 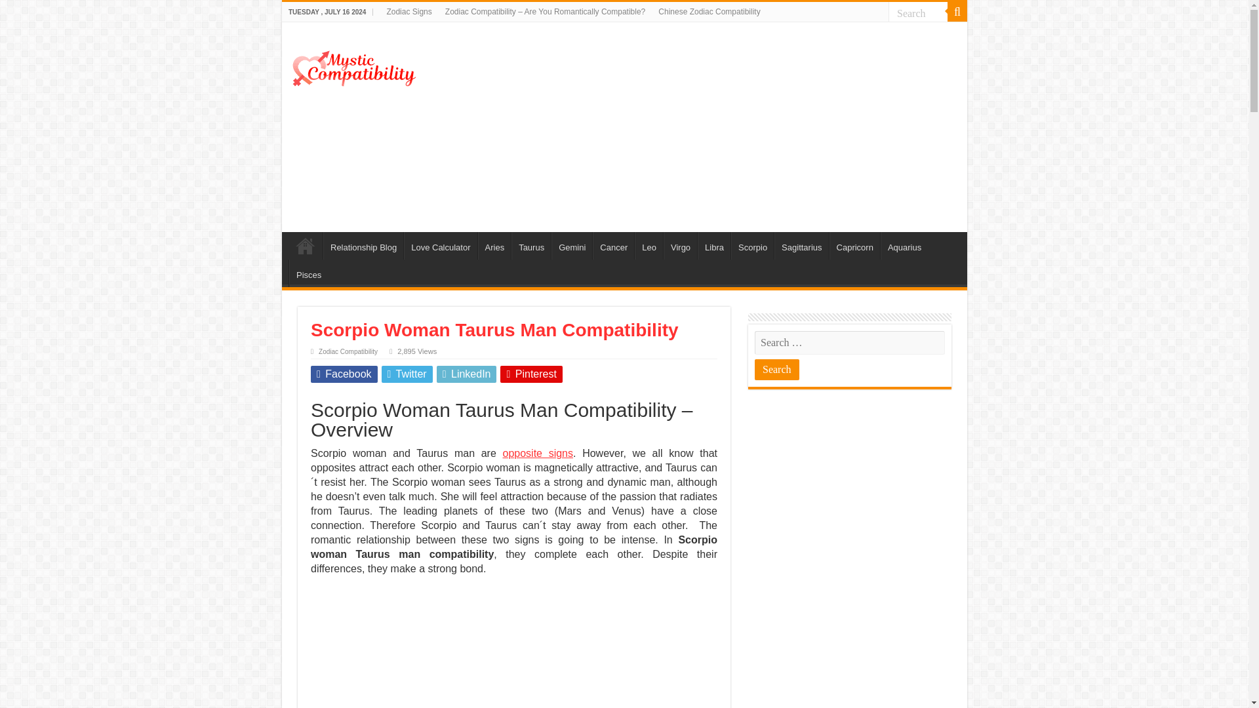 What do you see at coordinates (801, 246) in the screenshot?
I see `Sagittarius` at bounding box center [801, 246].